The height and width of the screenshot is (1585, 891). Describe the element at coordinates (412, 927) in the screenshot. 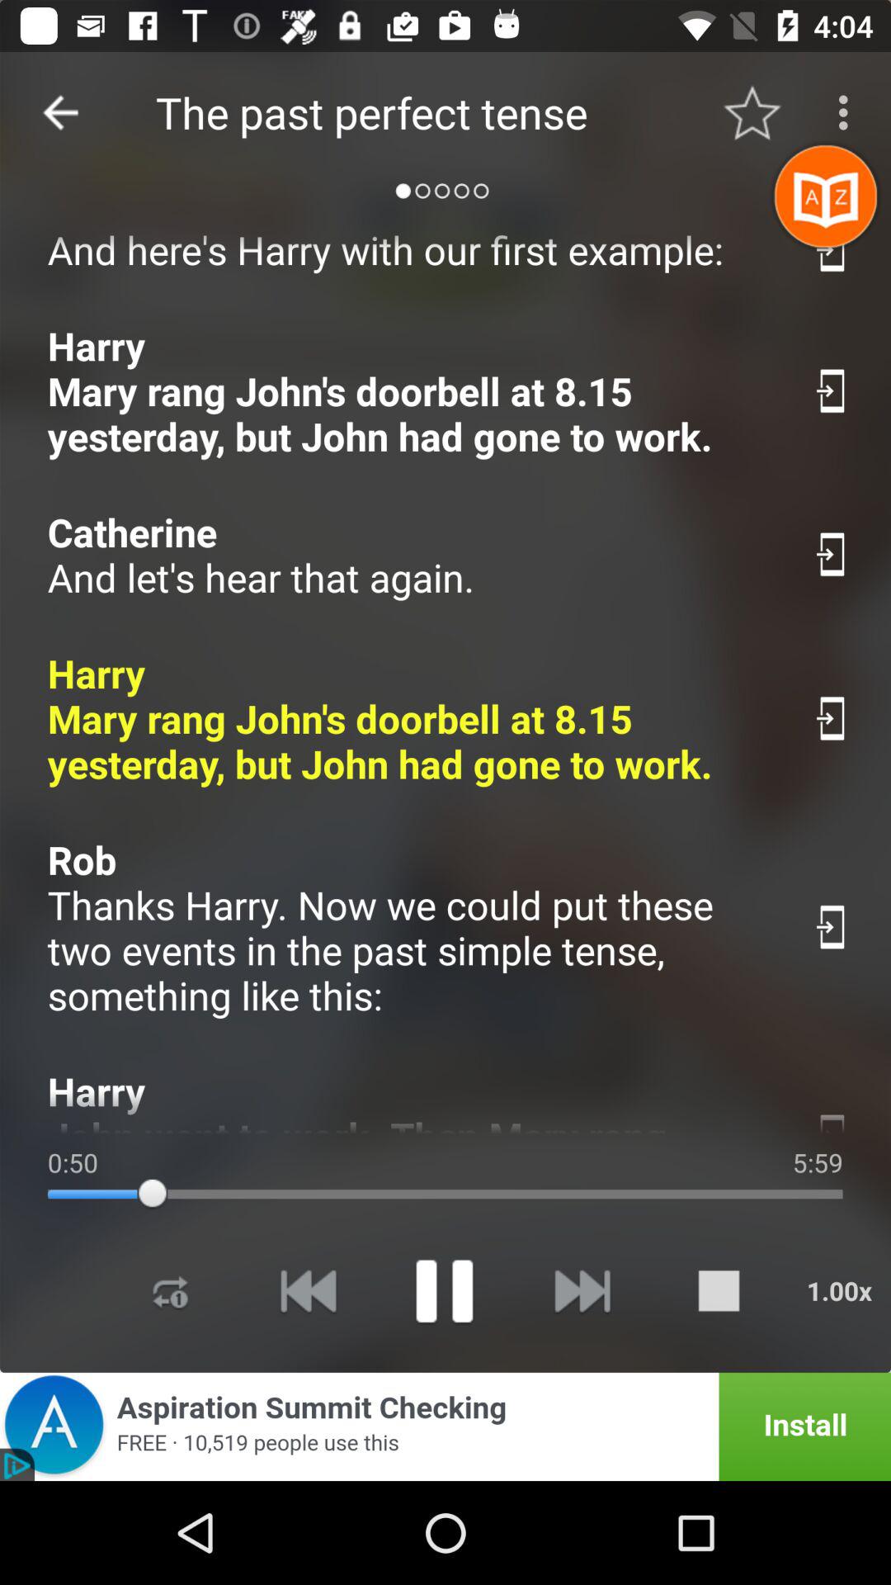

I see `turn off icon below the harry mary rang` at that location.